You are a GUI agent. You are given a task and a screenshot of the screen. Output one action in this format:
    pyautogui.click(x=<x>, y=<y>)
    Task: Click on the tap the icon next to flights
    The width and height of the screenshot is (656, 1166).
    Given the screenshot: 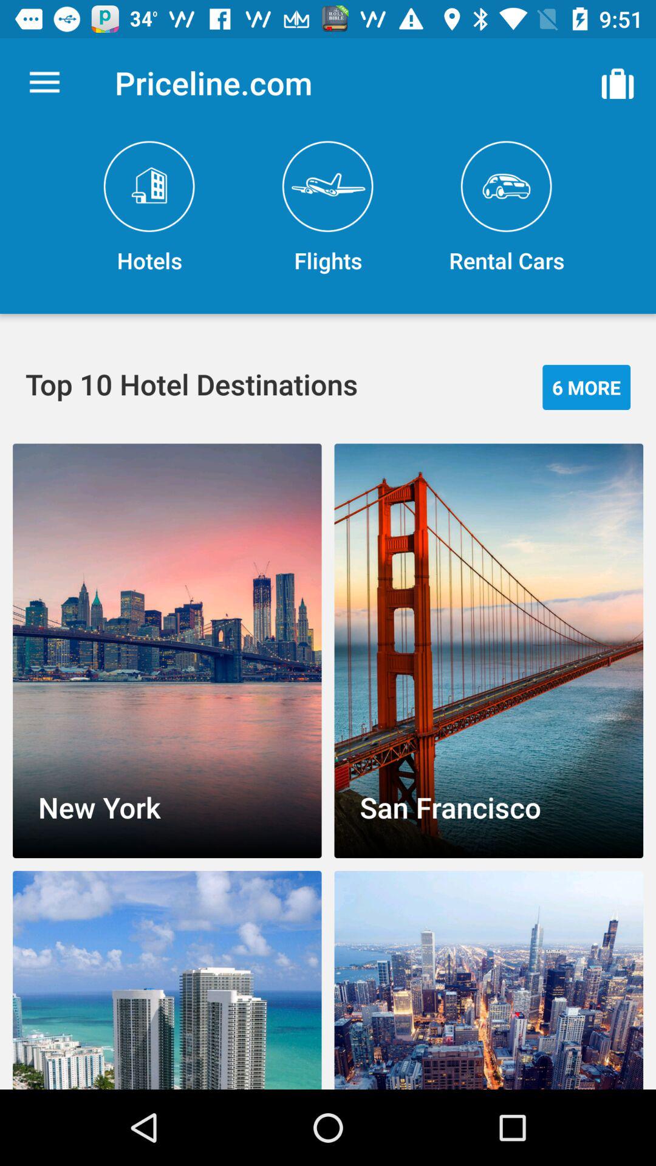 What is the action you would take?
    pyautogui.click(x=507, y=208)
    